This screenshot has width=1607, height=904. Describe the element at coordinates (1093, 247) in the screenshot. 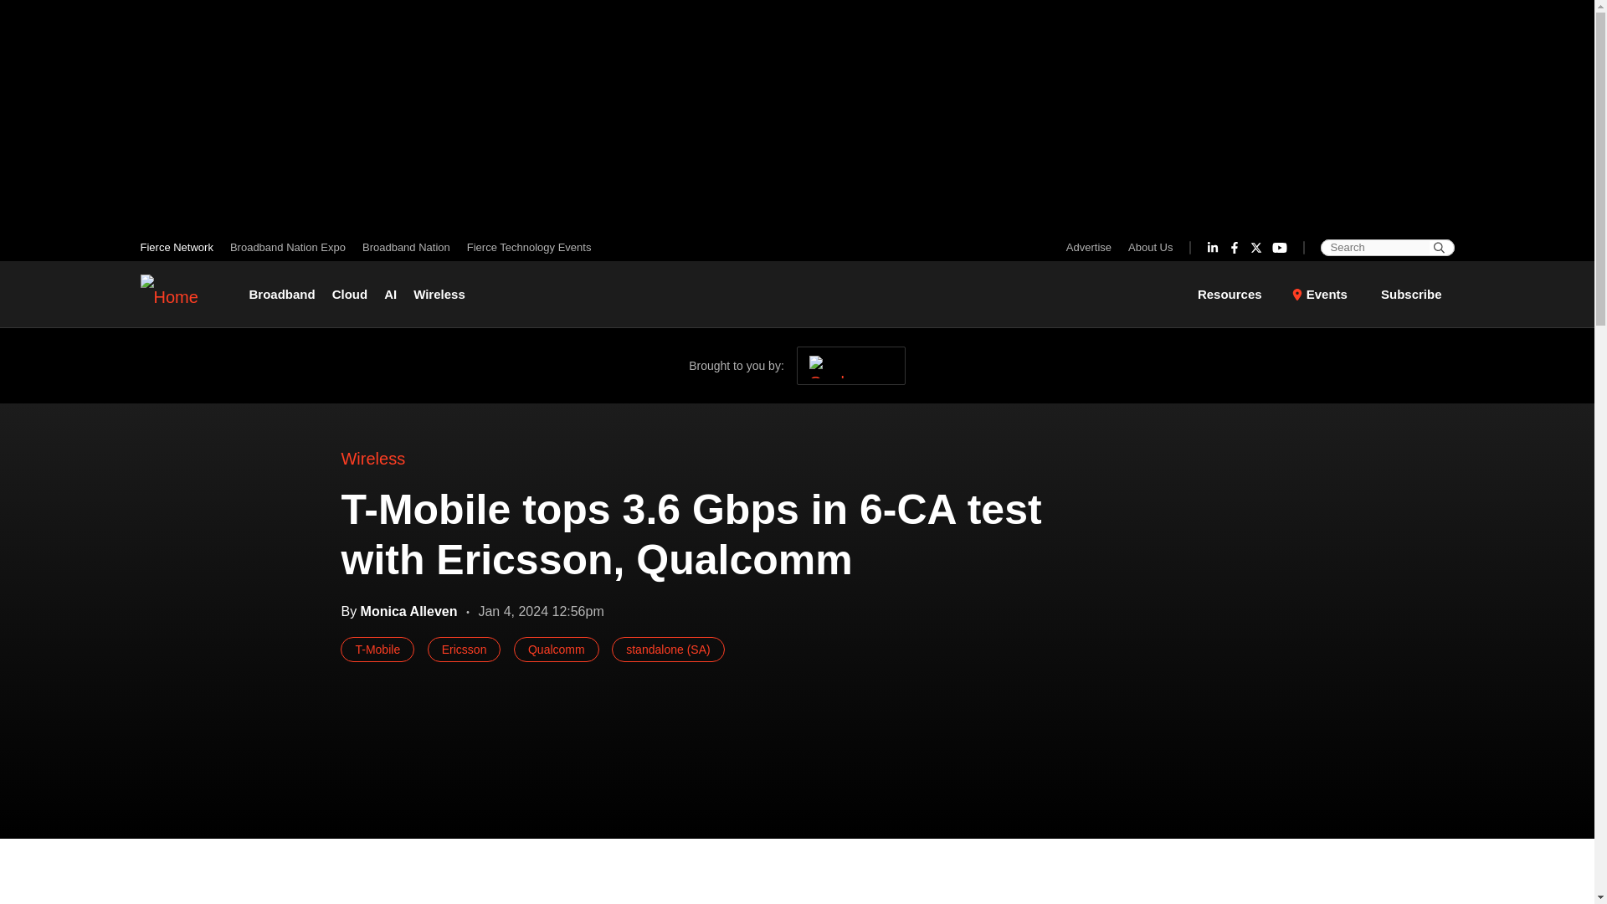

I see `Advertise` at that location.